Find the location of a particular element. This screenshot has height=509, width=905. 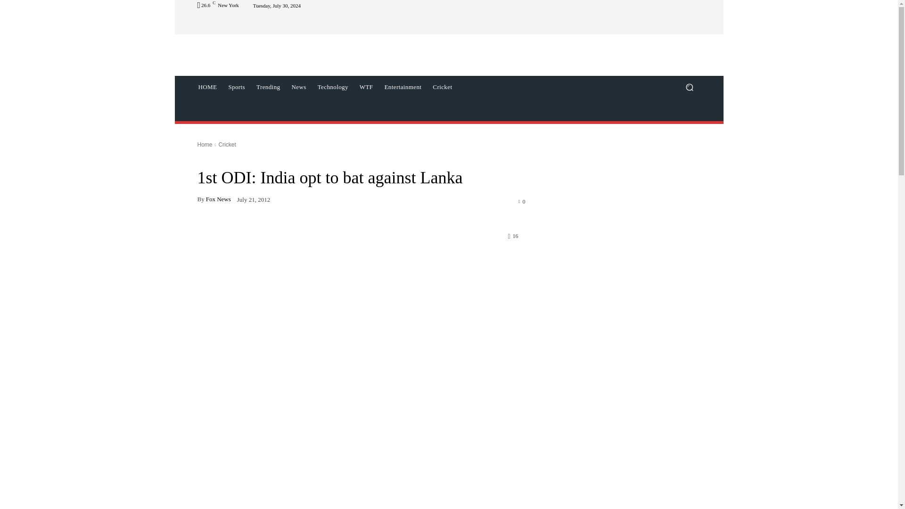

WTF is located at coordinates (366, 87).